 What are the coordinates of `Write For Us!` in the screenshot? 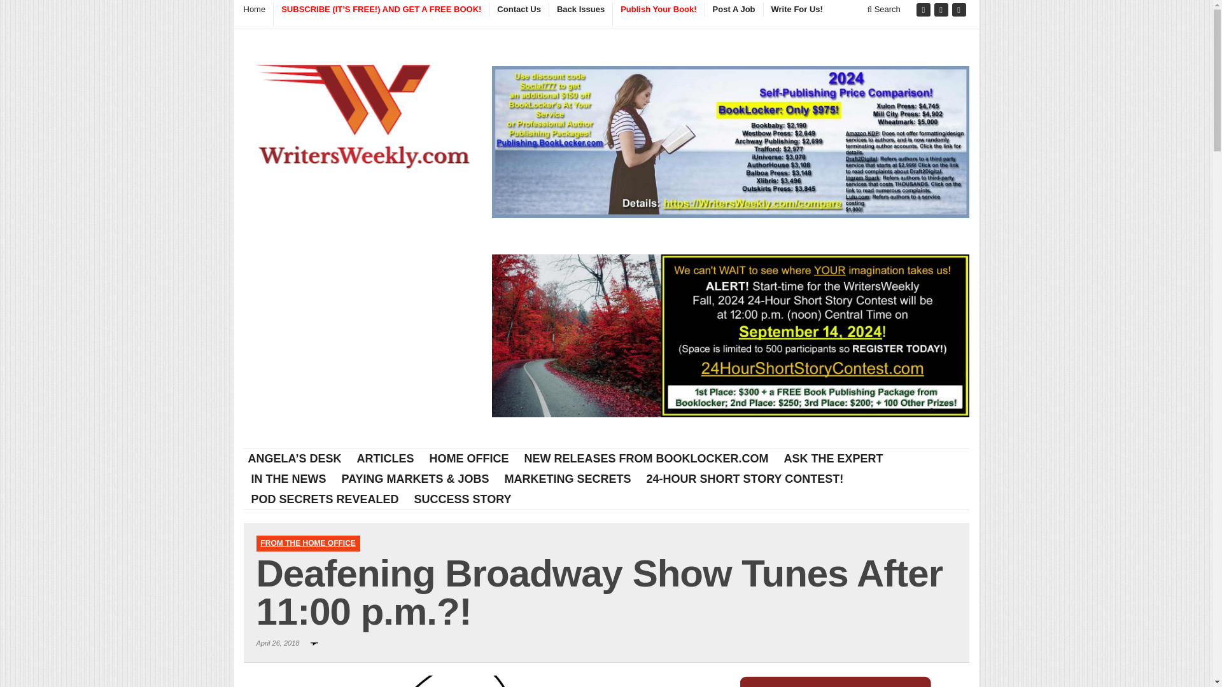 It's located at (797, 9).